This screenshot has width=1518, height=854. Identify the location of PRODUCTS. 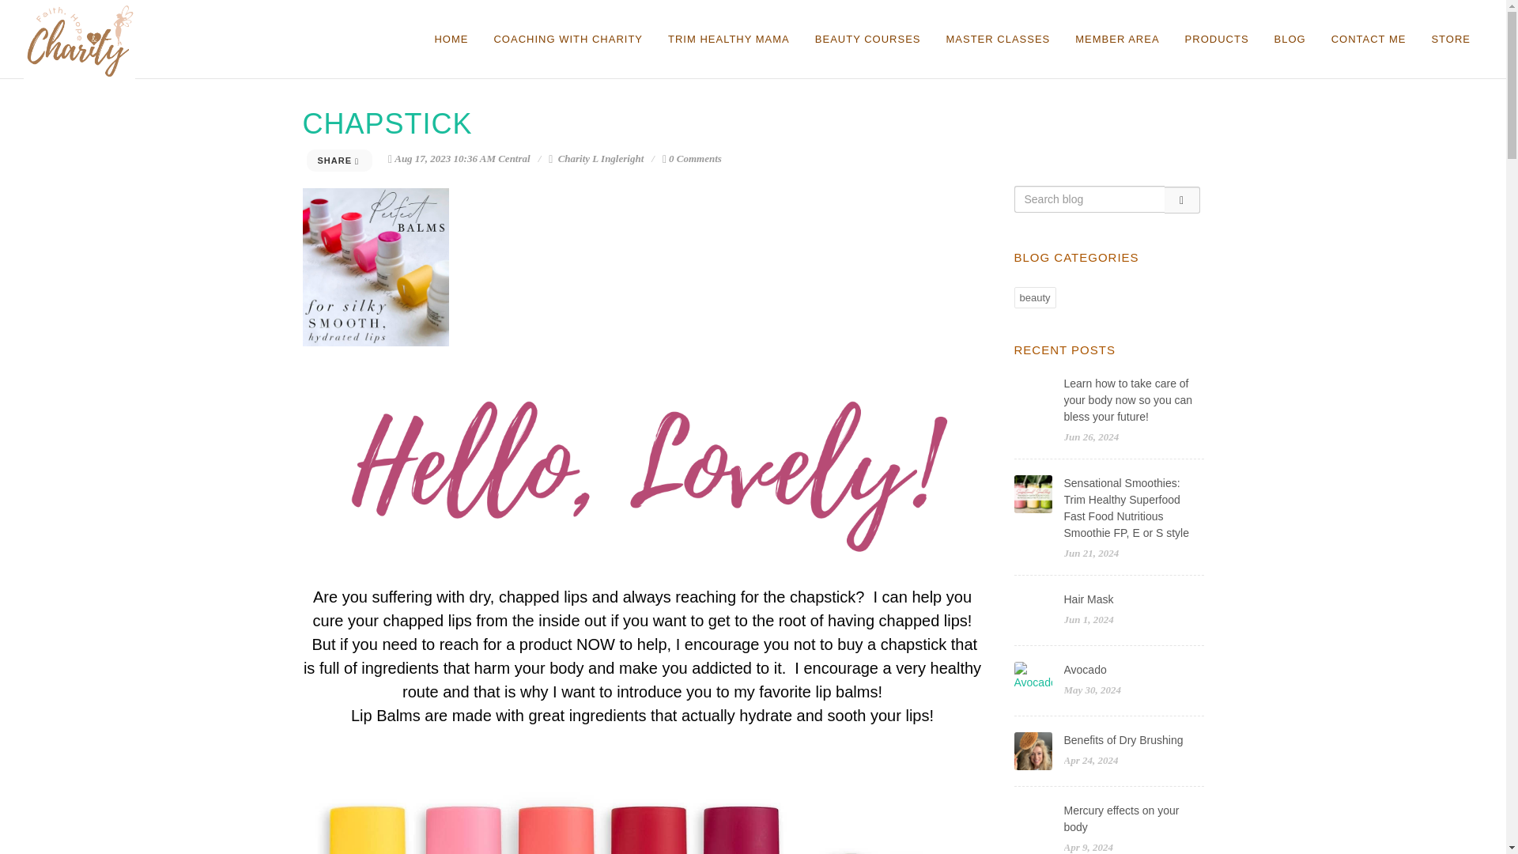
(1218, 40).